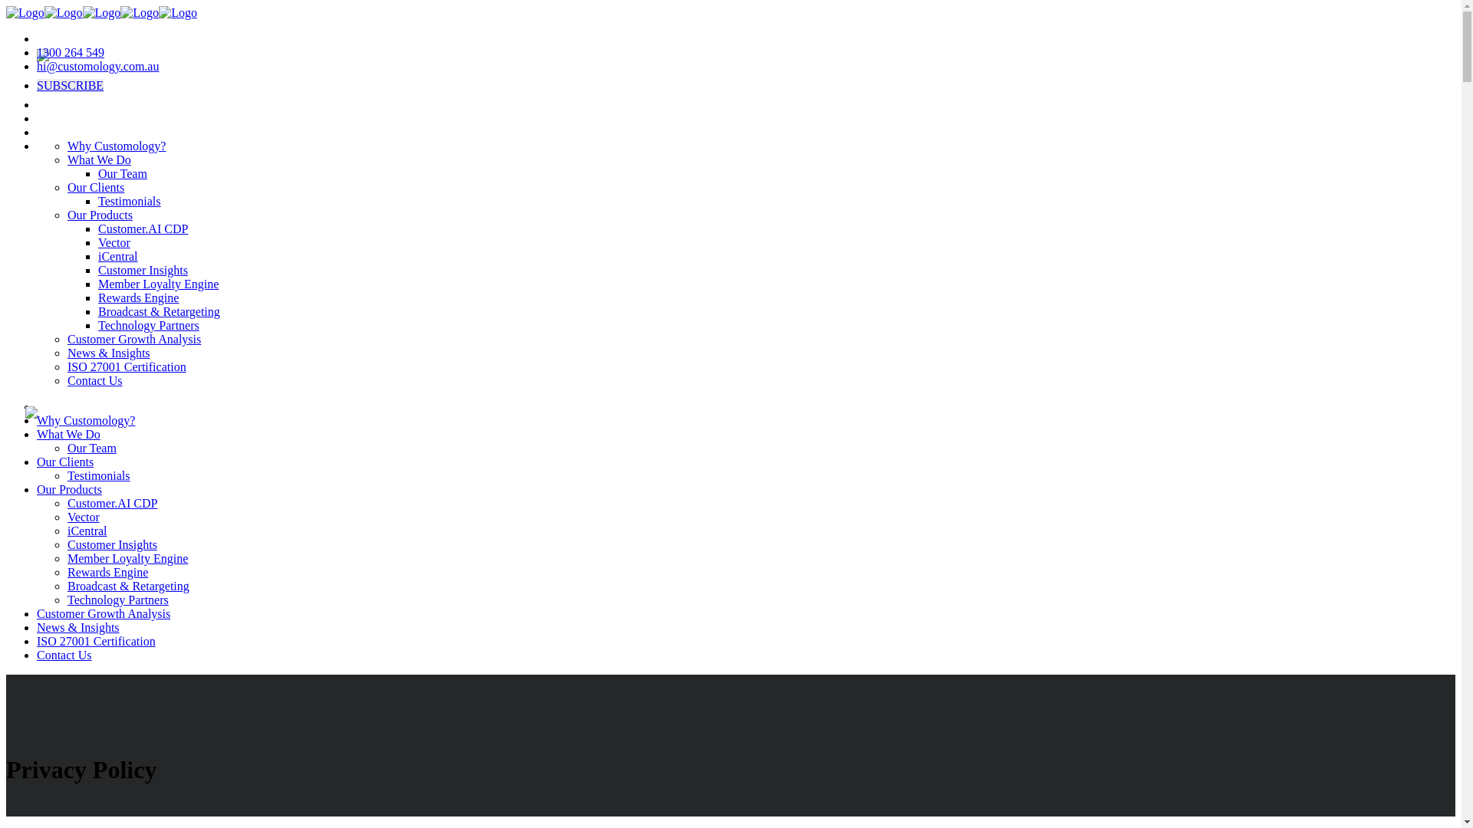  What do you see at coordinates (127, 558) in the screenshot?
I see `Member Loyalty Engine` at bounding box center [127, 558].